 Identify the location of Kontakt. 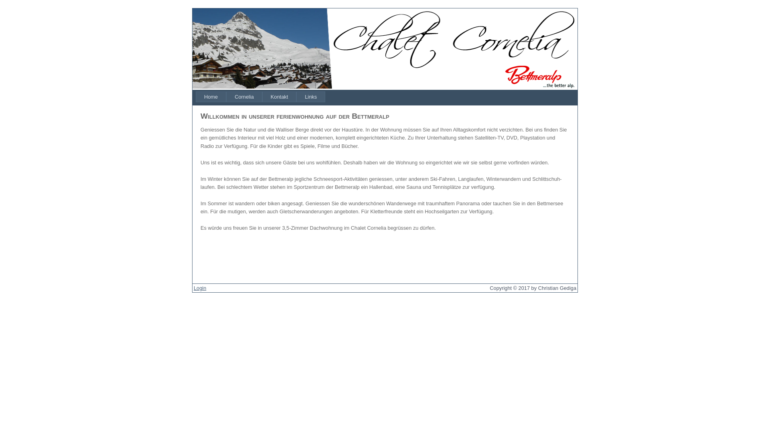
(279, 97).